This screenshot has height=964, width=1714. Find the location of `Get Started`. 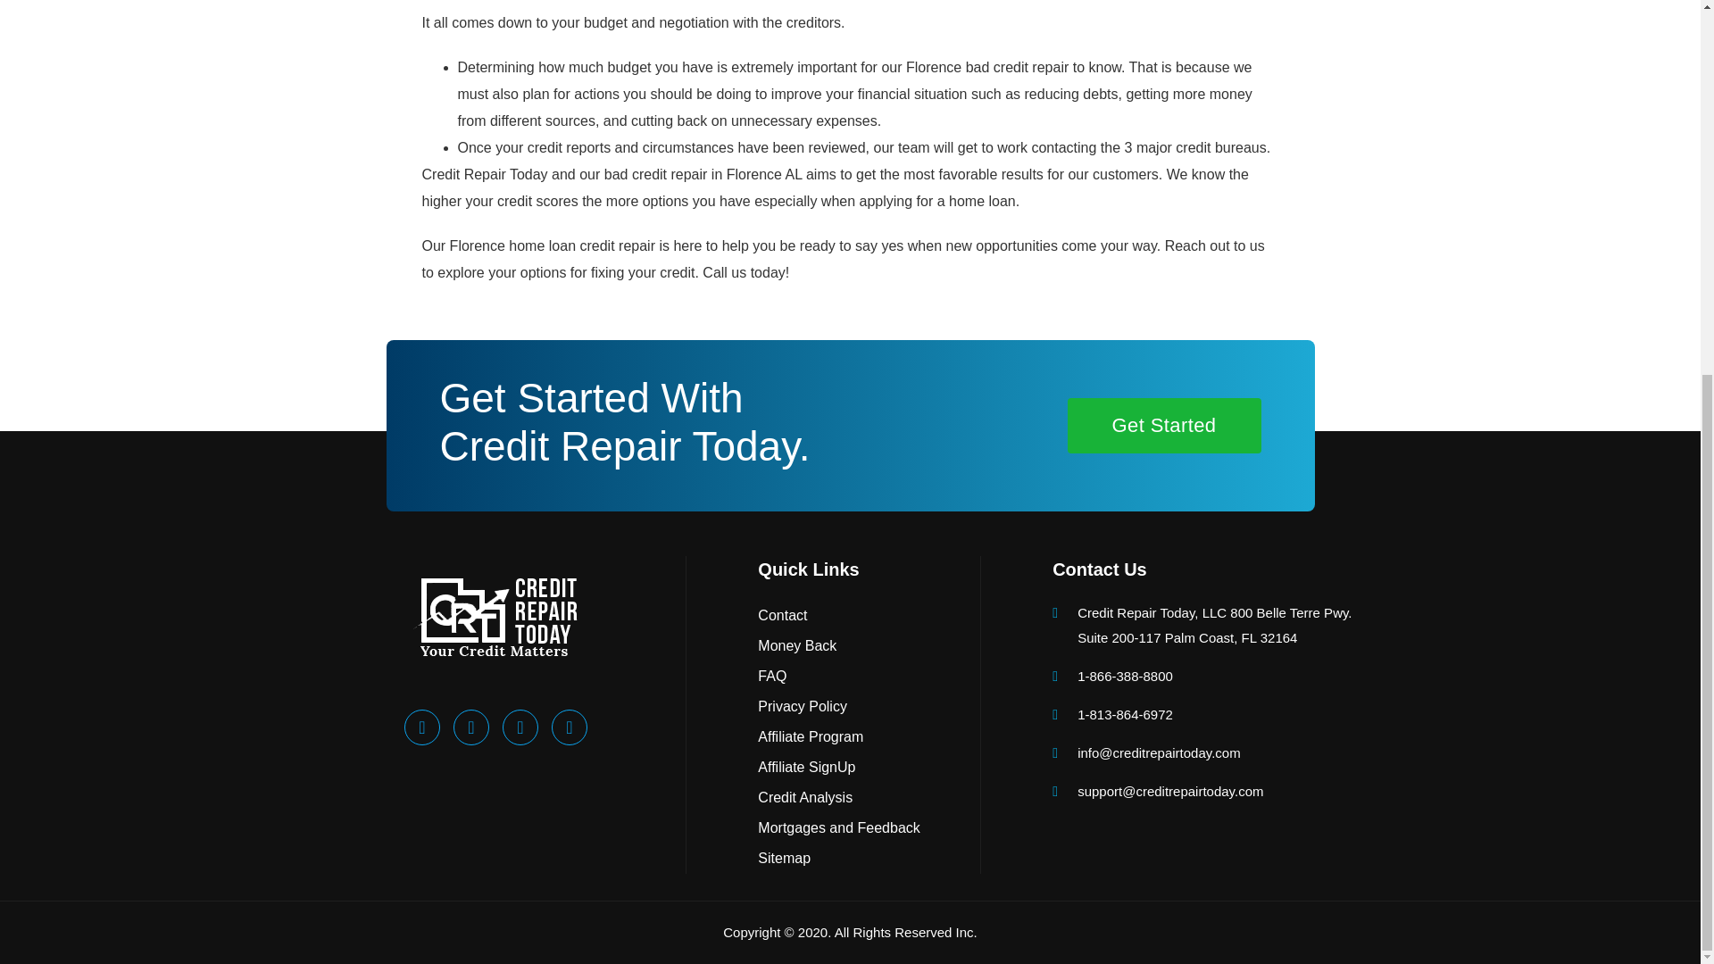

Get Started is located at coordinates (1164, 425).